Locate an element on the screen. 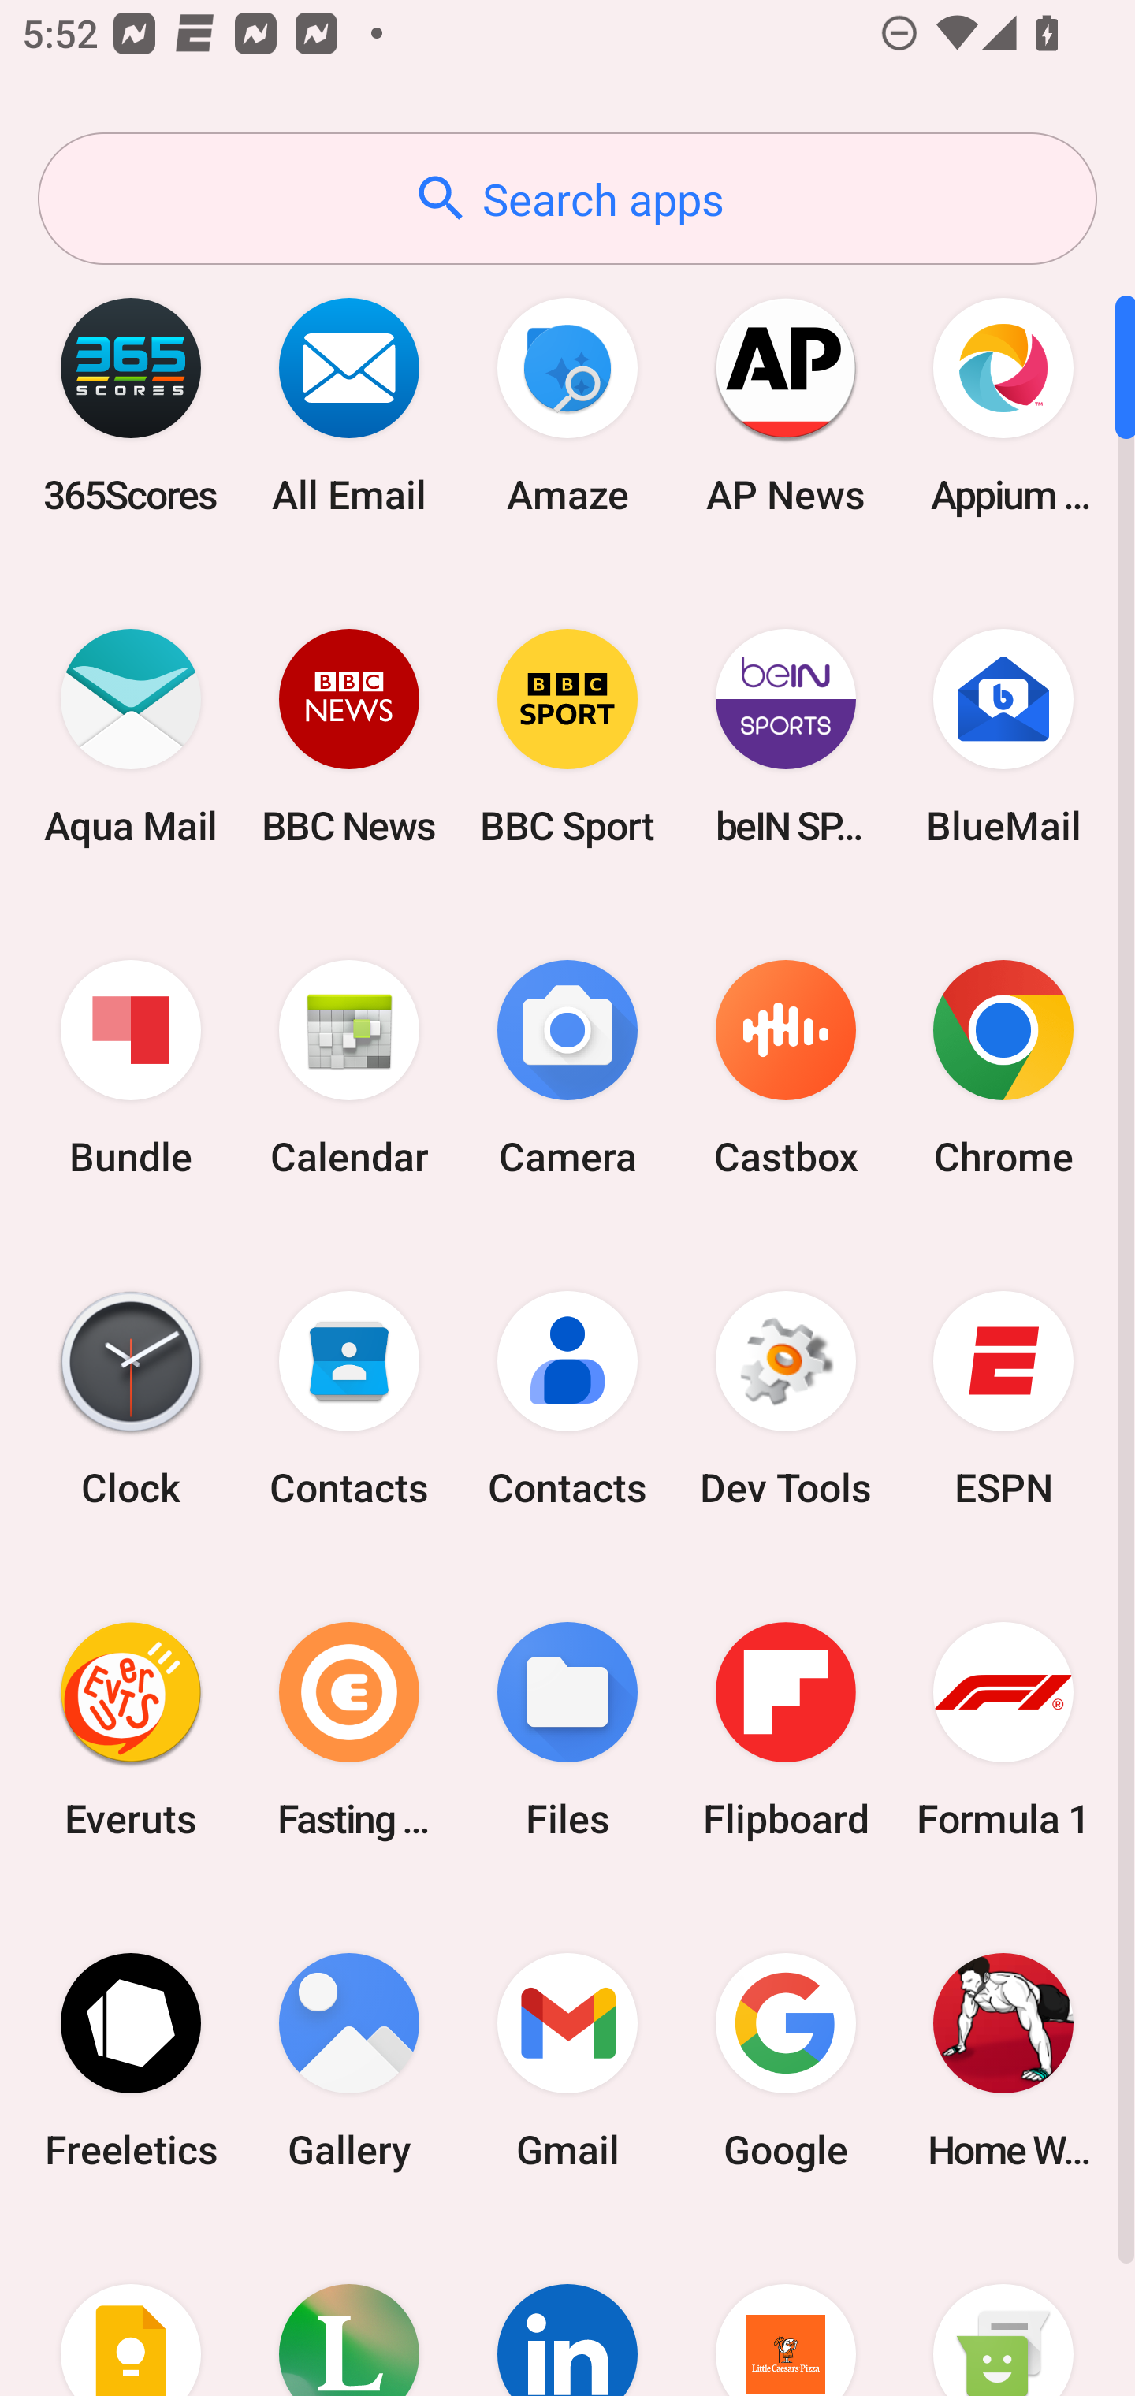  Bundle is located at coordinates (131, 1069).